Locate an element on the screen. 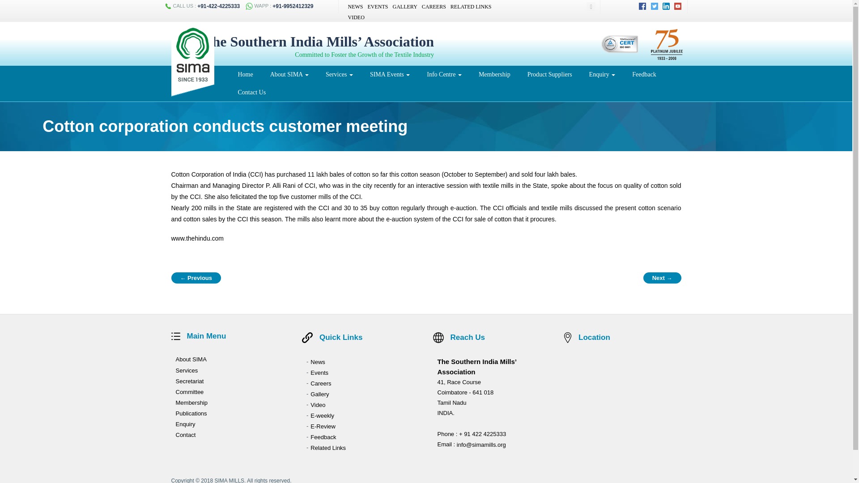  EVENTS is located at coordinates (378, 6).